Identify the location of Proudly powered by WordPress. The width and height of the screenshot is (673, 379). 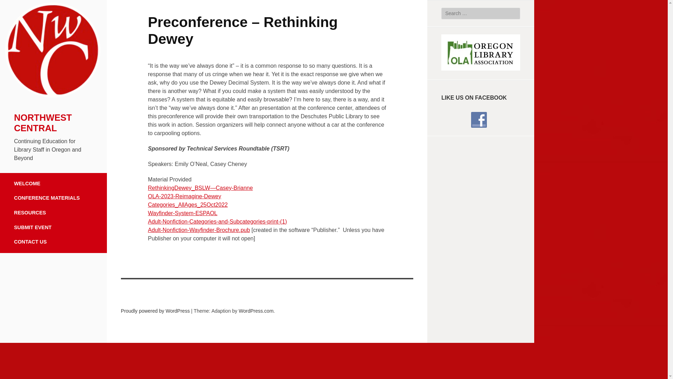
(155, 311).